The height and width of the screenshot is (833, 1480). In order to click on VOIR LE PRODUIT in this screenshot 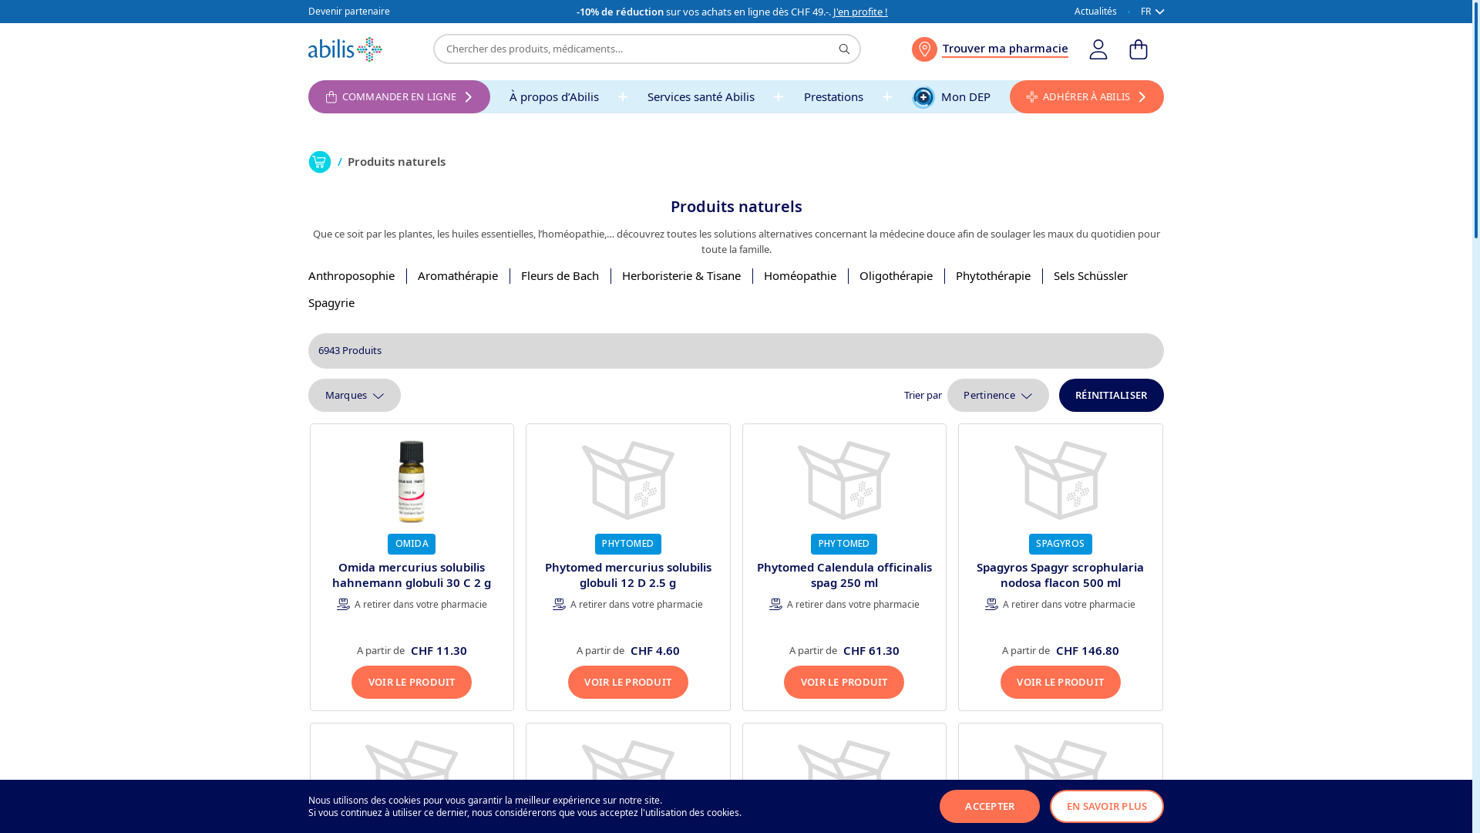, I will do `click(628, 682)`.